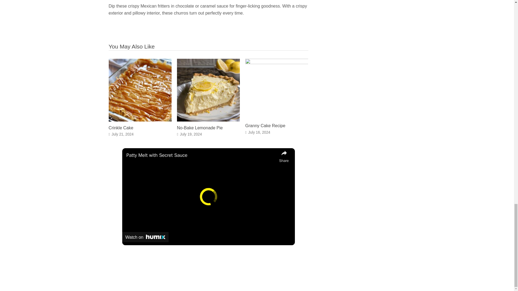 This screenshot has height=291, width=518. I want to click on Patty Melt with Secret Sauce, so click(201, 155).